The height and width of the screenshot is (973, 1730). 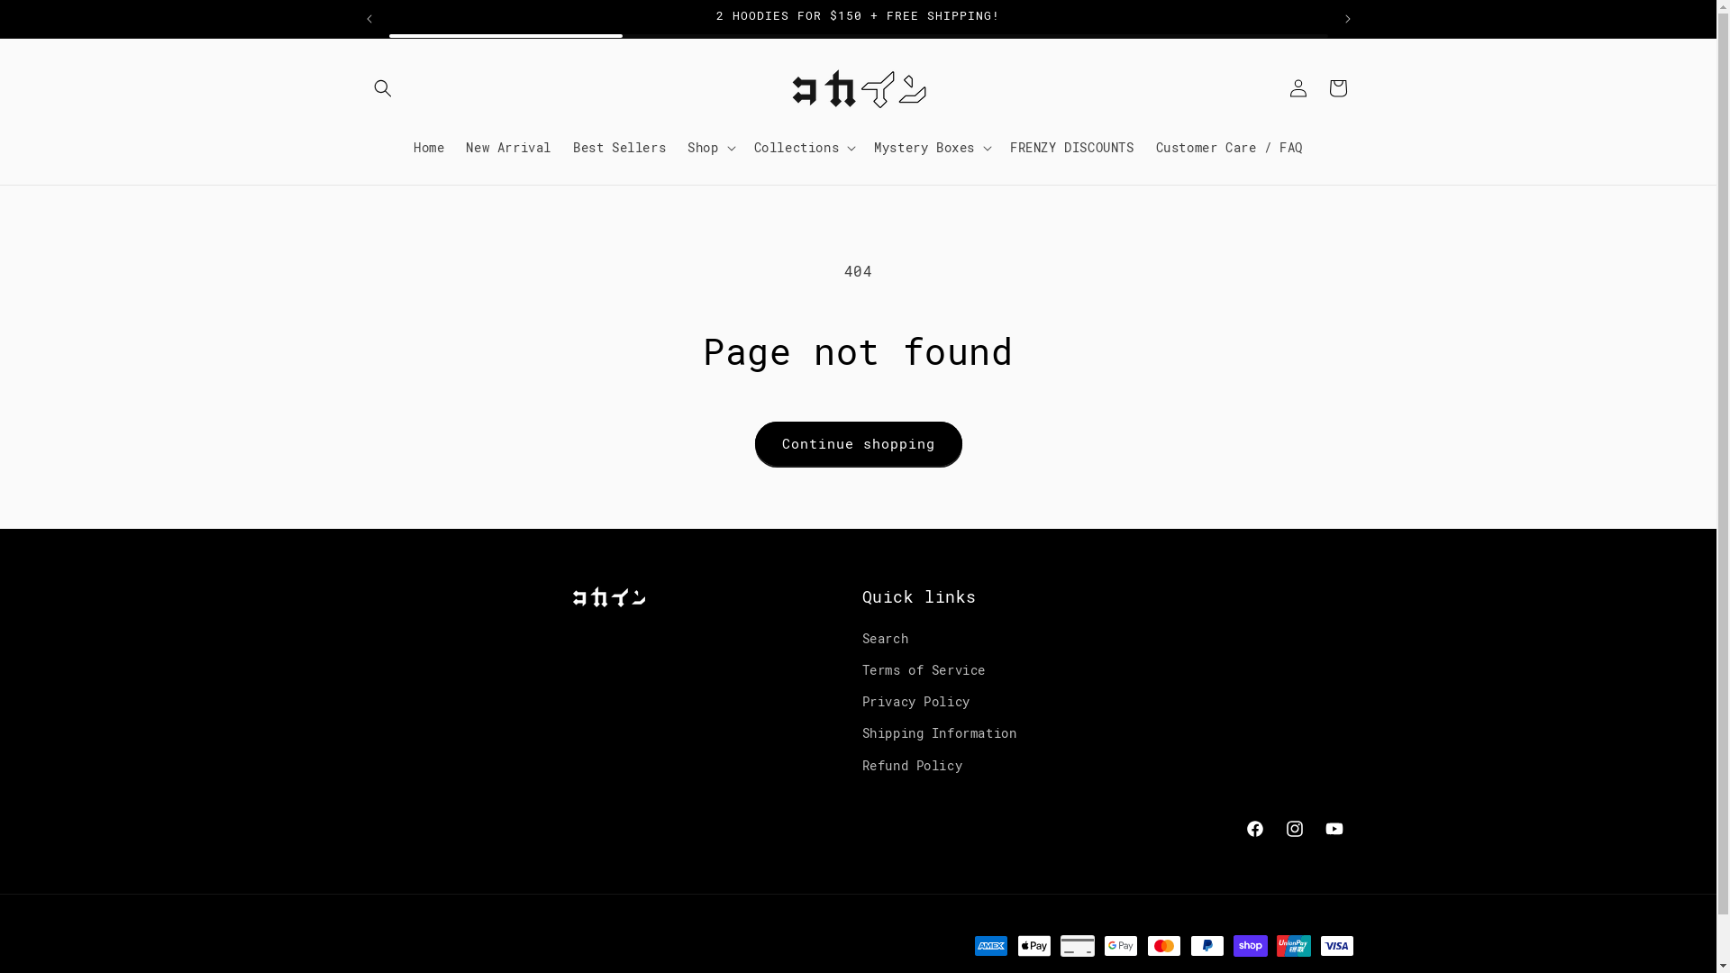 I want to click on Shipping Information, so click(x=939, y=733).